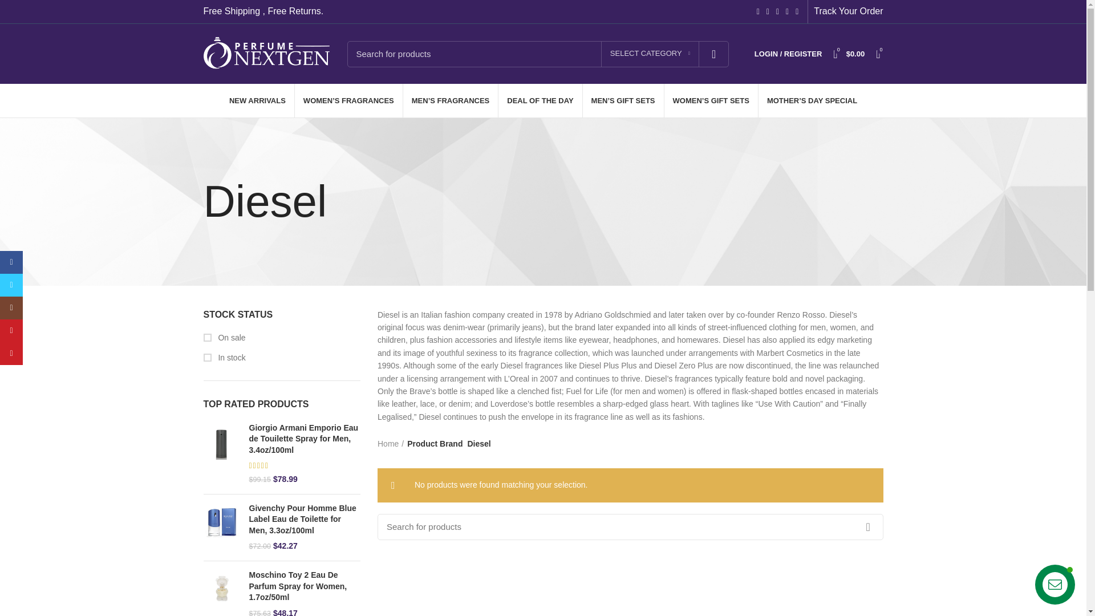  Describe the element at coordinates (540, 100) in the screenshot. I see `DEAL OF THE DAY` at that location.